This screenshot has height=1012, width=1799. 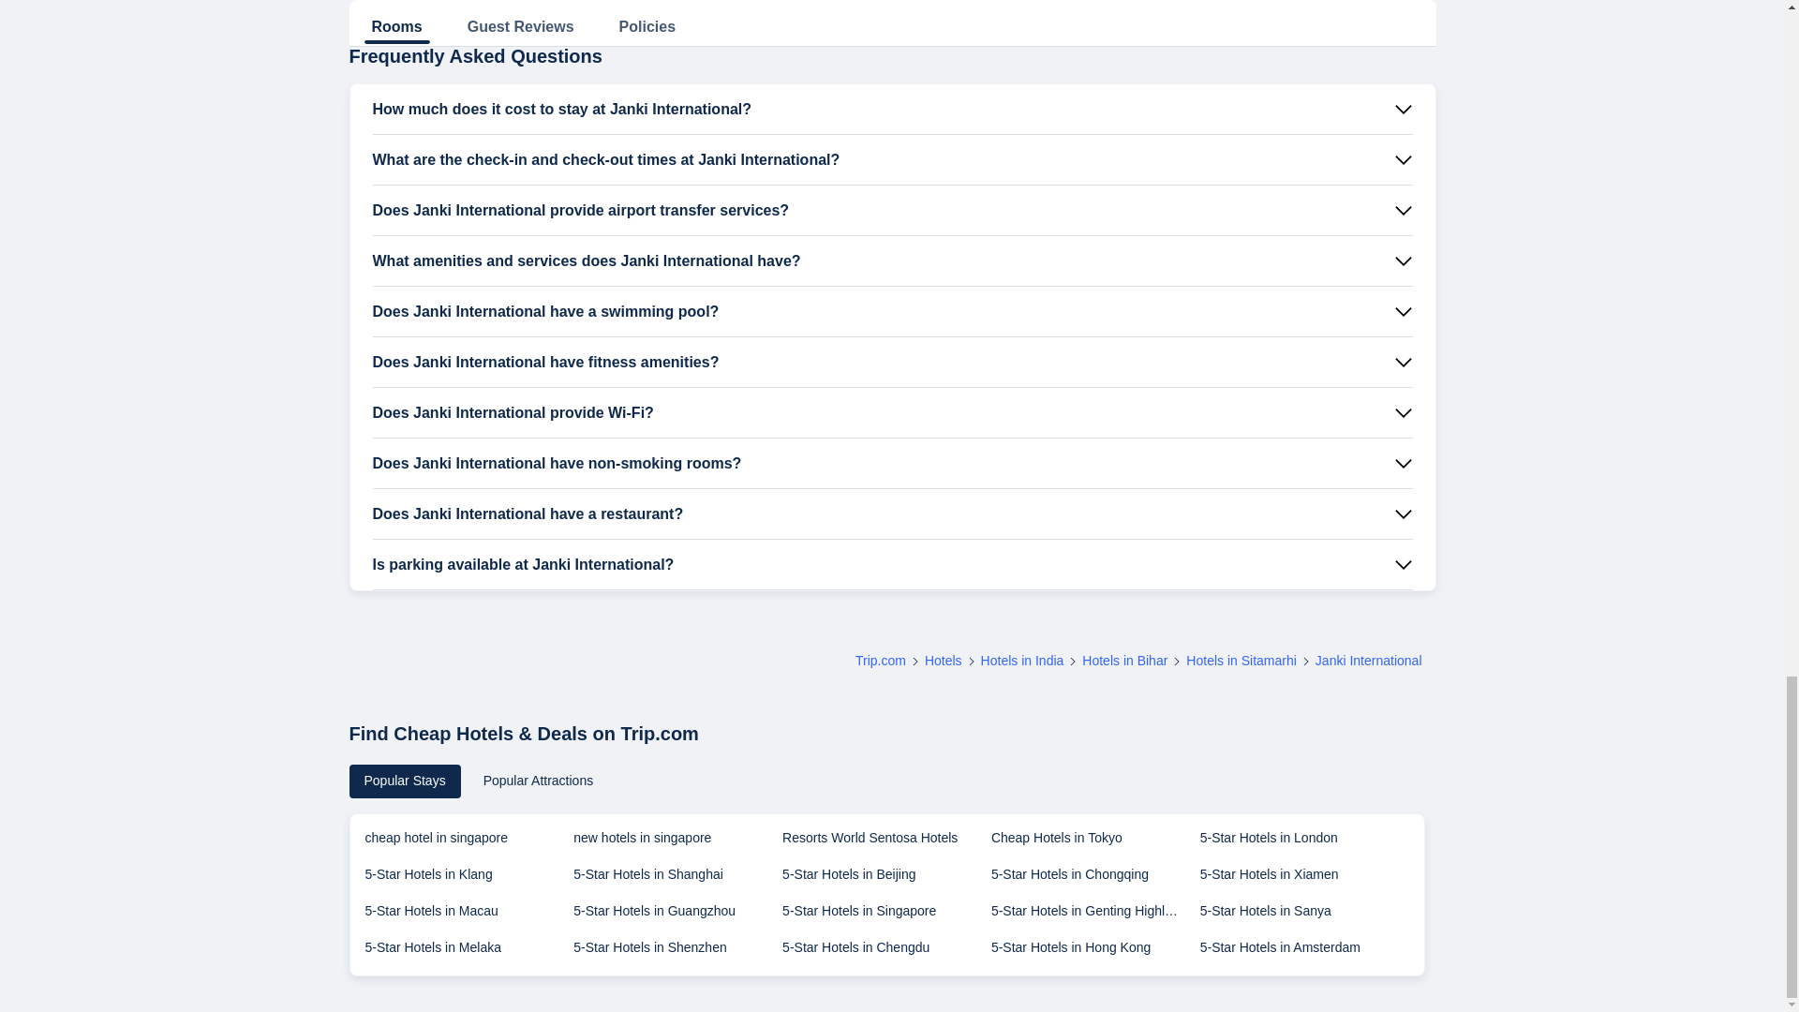 What do you see at coordinates (886, 918) in the screenshot?
I see `5-Star Hotels in Singapore` at bounding box center [886, 918].